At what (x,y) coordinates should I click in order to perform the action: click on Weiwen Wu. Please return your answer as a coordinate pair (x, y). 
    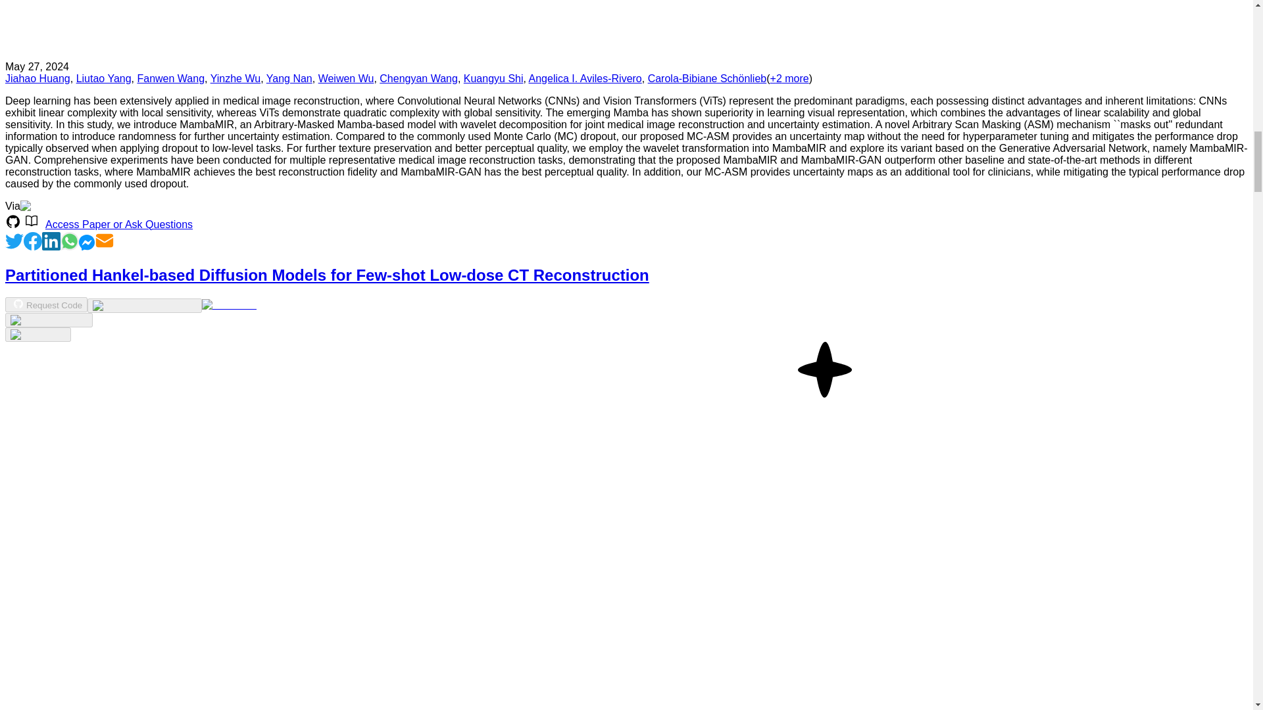
    Looking at the image, I should click on (346, 79).